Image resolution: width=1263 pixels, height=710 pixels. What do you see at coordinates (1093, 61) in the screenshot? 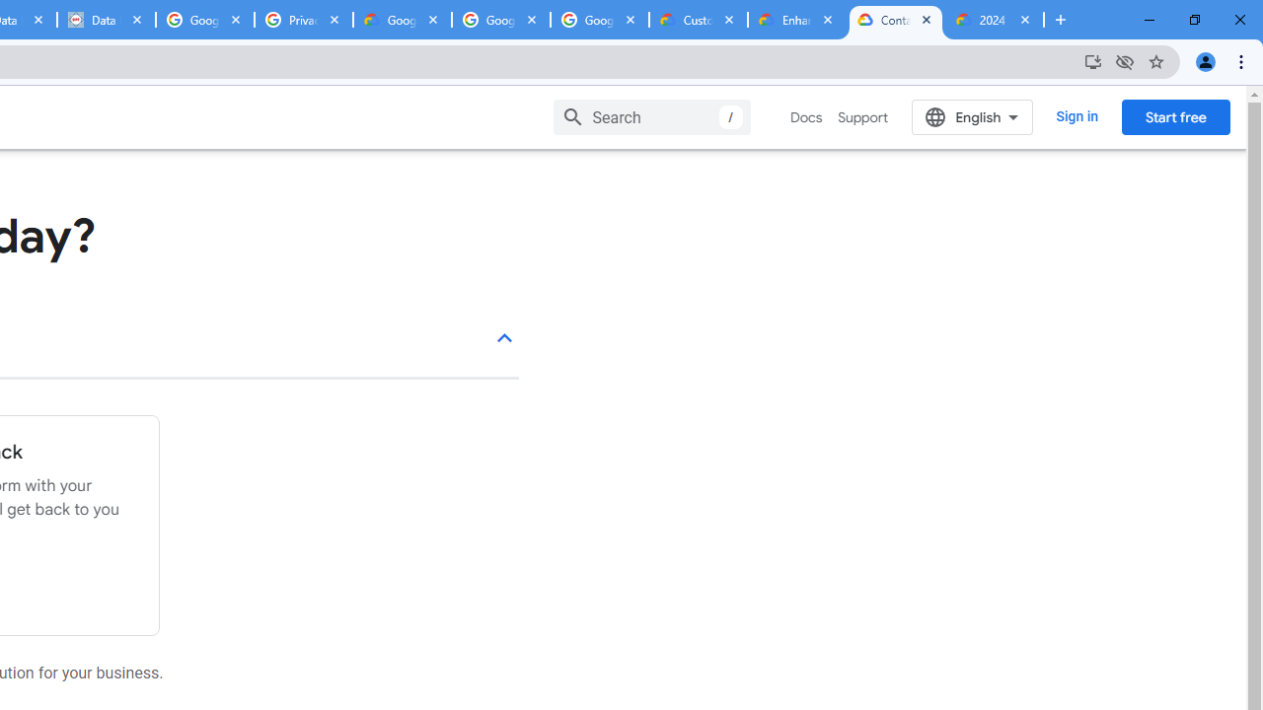
I see `Install Google Cloud` at bounding box center [1093, 61].